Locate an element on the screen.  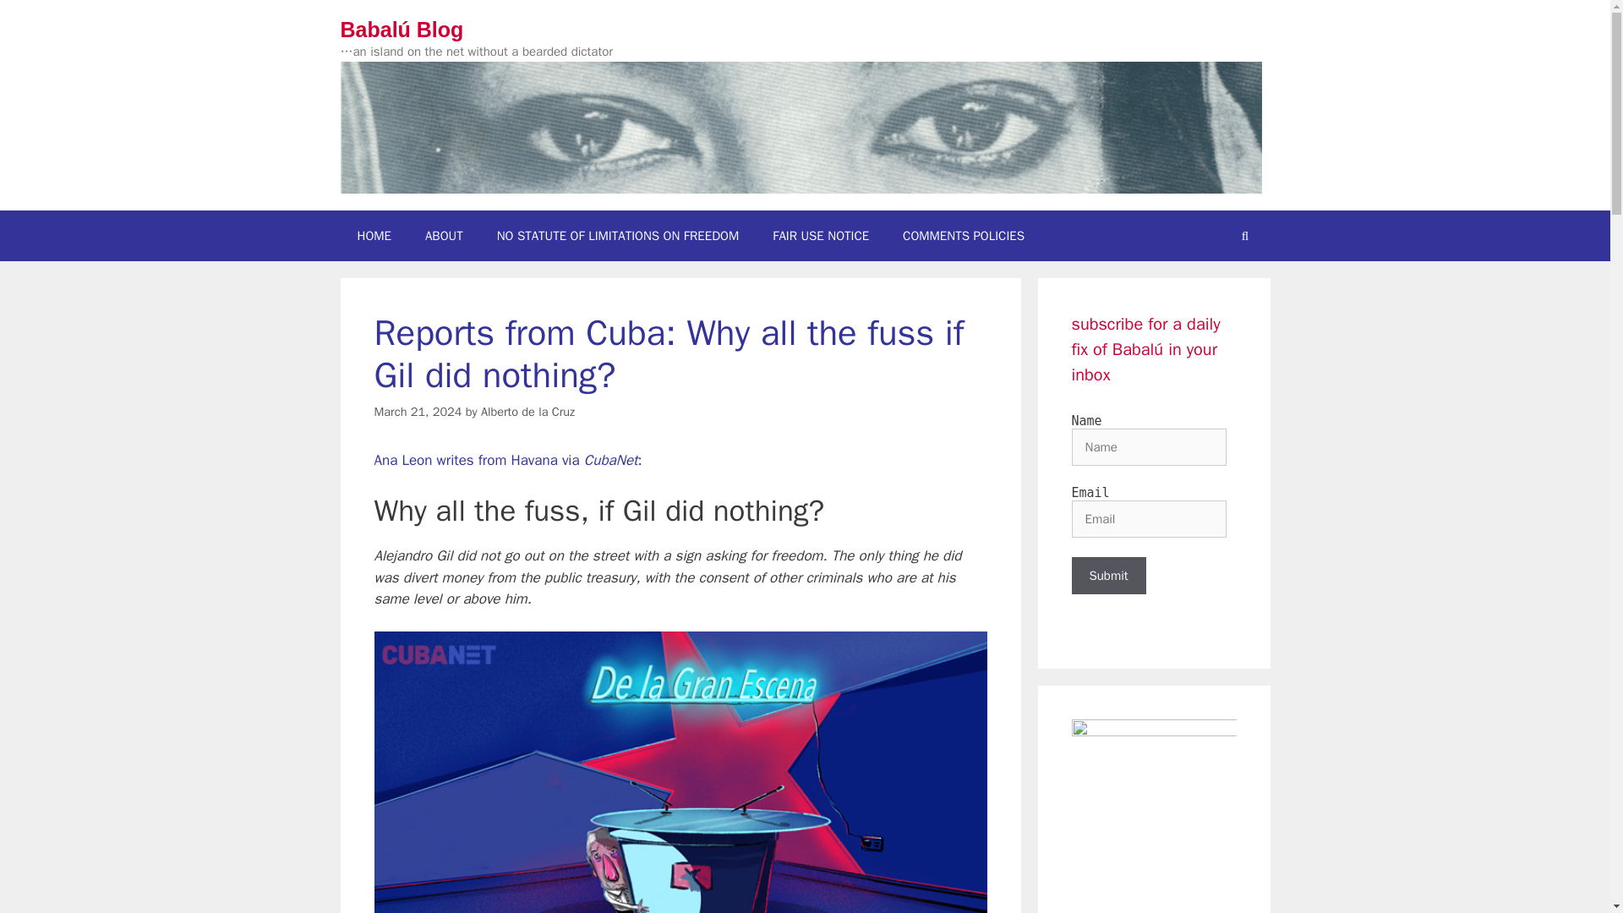
Ana Leon writes from Havana via CubaNet: is located at coordinates (507, 460).